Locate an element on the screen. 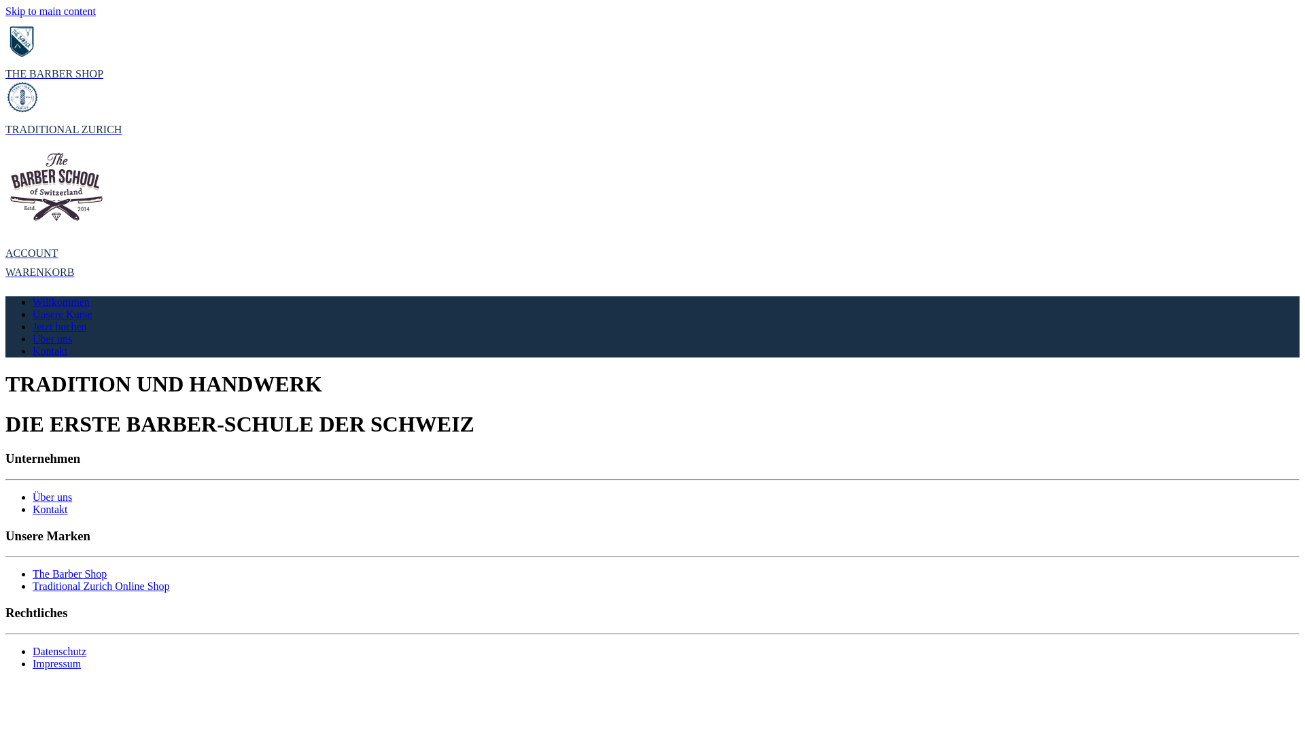  Kontakt is located at coordinates (50, 351).